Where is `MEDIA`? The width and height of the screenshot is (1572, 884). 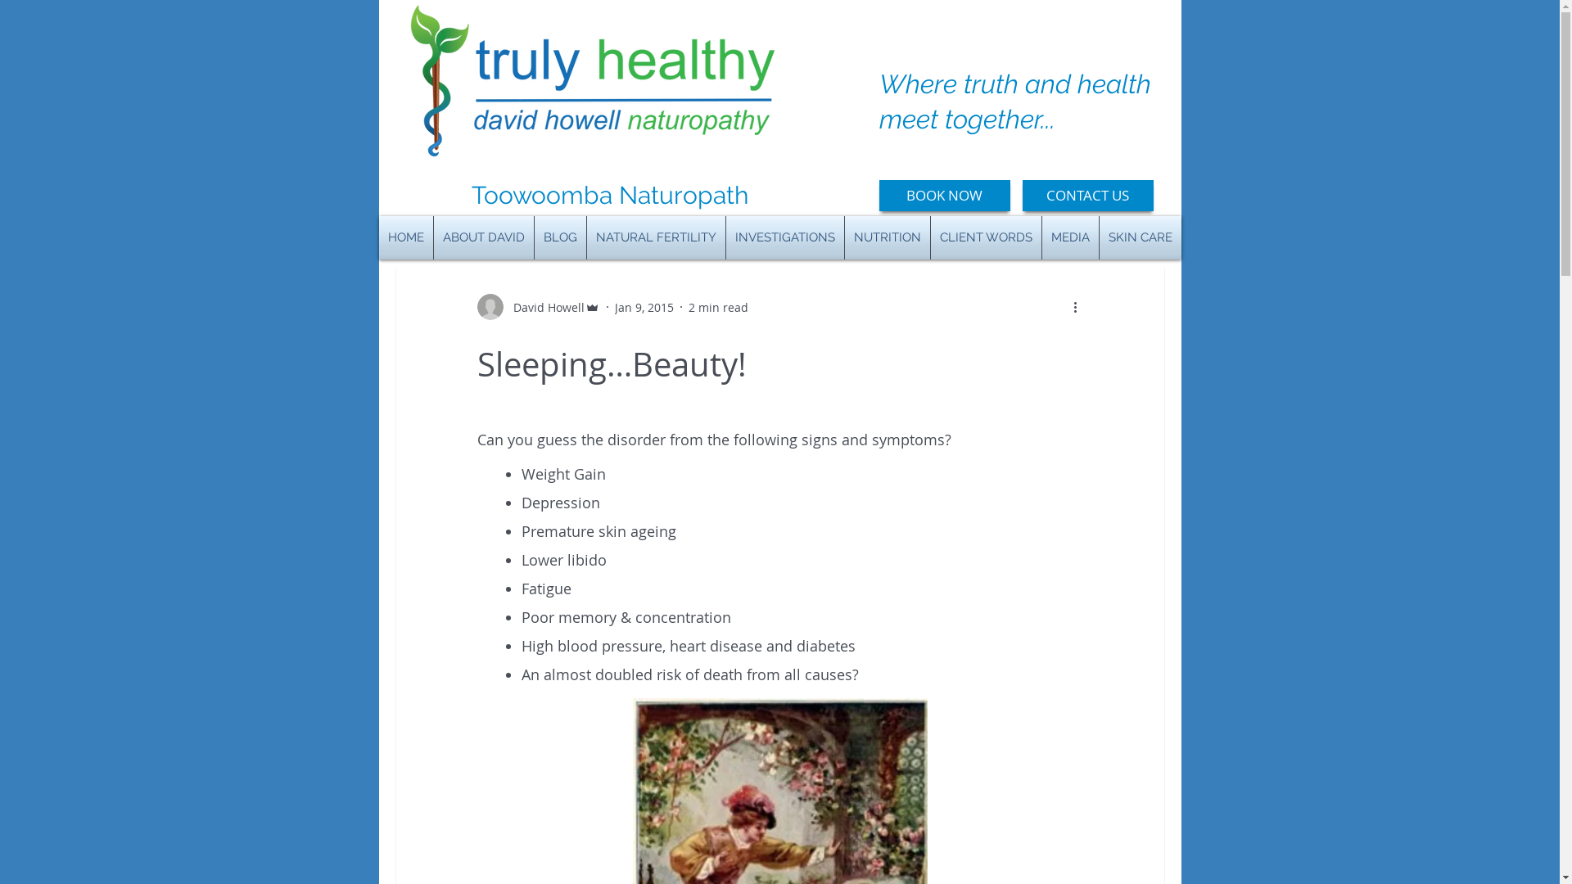 MEDIA is located at coordinates (1069, 237).